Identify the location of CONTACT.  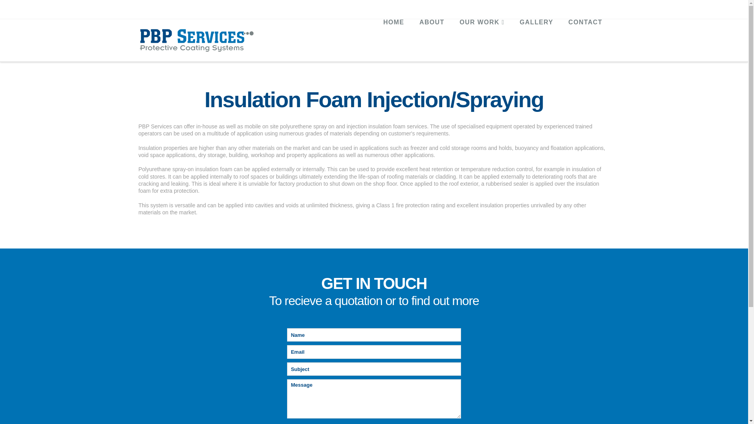
(584, 37).